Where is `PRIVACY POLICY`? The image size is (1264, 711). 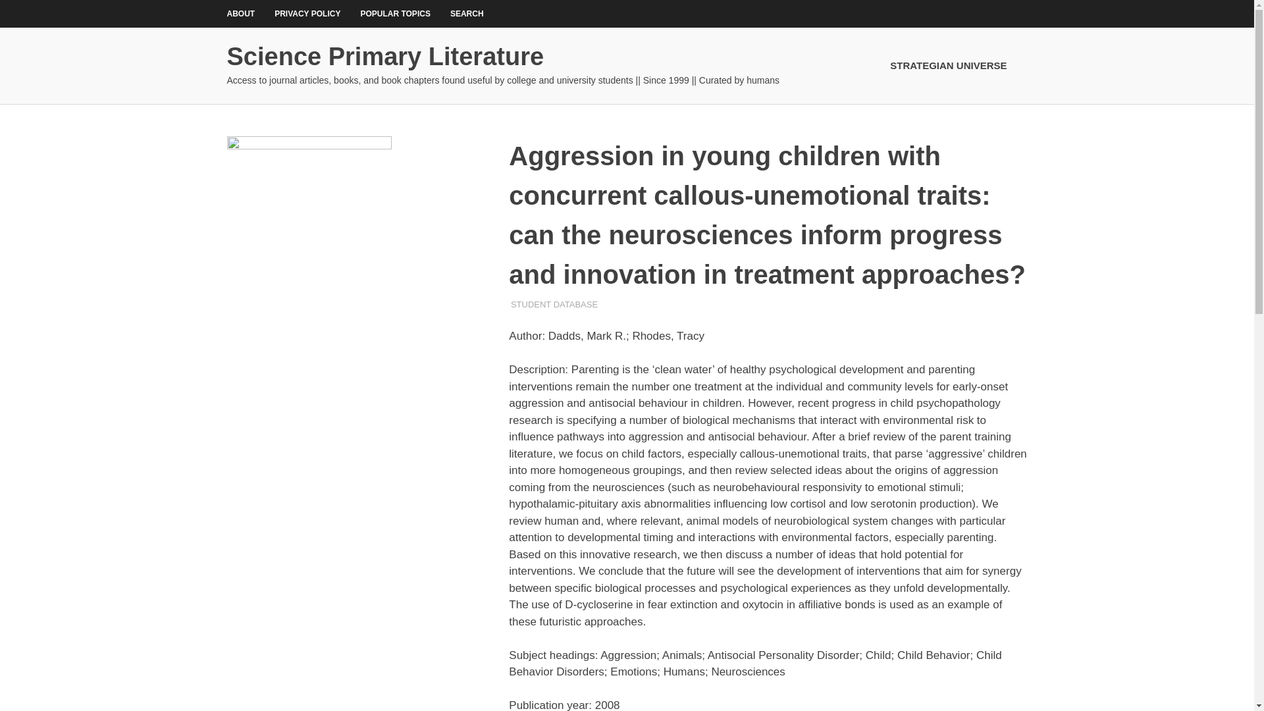 PRIVACY POLICY is located at coordinates (307, 14).